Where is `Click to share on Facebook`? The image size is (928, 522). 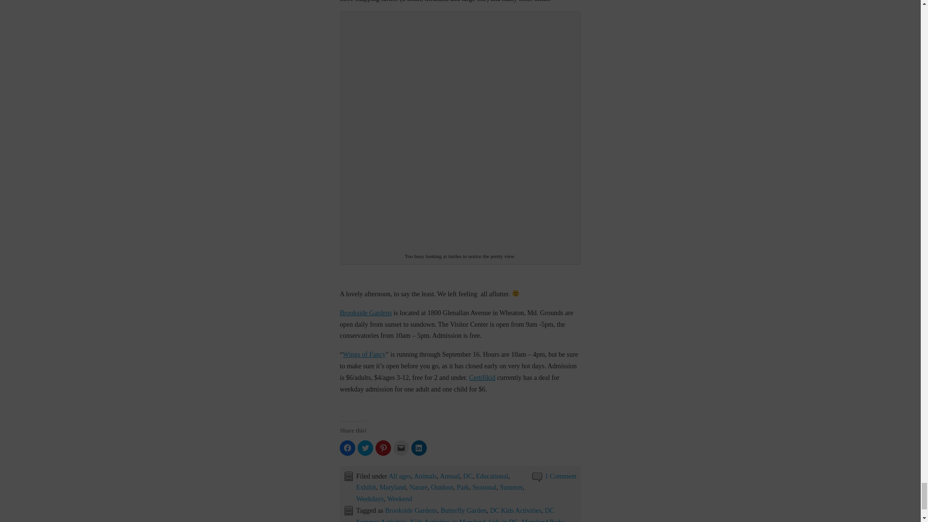 Click to share on Facebook is located at coordinates (347, 448).